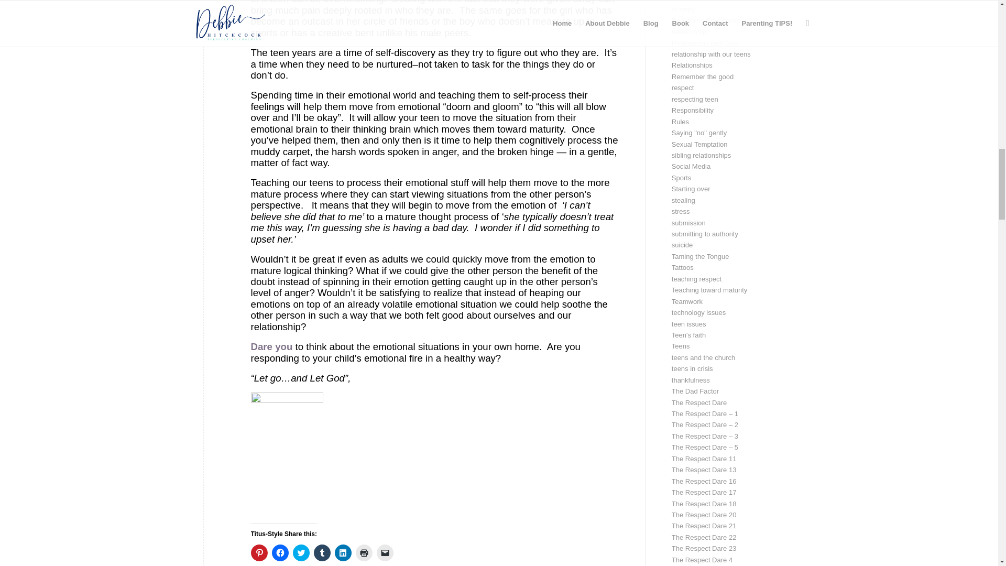 The height and width of the screenshot is (566, 1006). Describe the element at coordinates (343, 552) in the screenshot. I see `Click to share on LinkedIn` at that location.